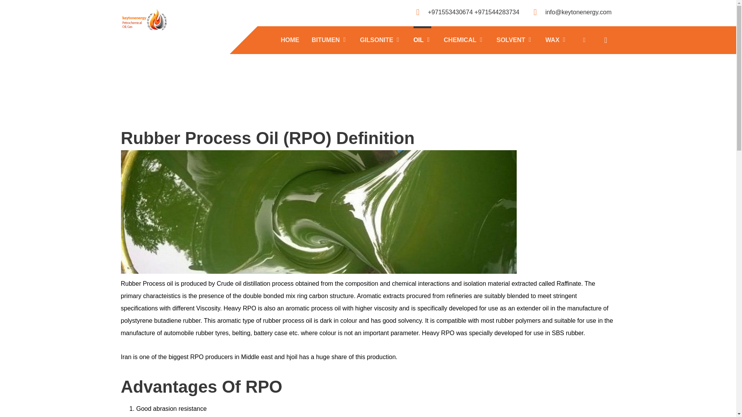  What do you see at coordinates (144, 19) in the screenshot?
I see `oil industry` at bounding box center [144, 19].